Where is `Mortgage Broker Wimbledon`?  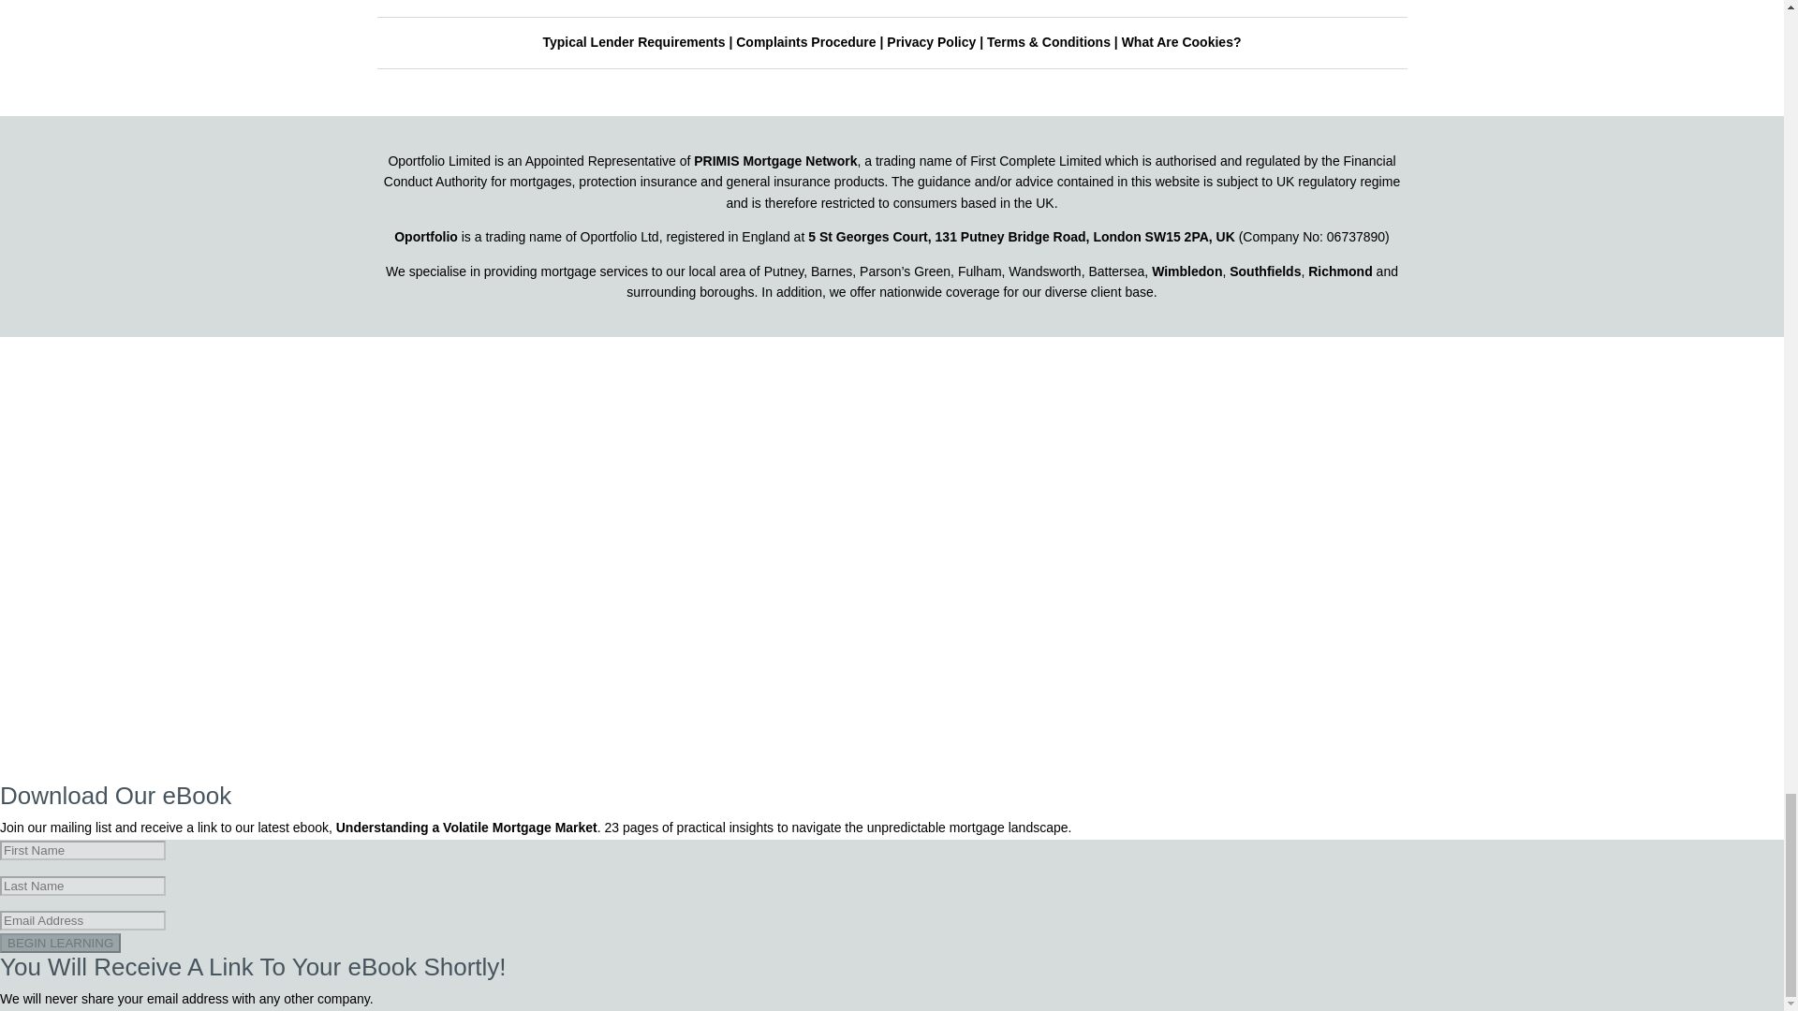 Mortgage Broker Wimbledon is located at coordinates (1187, 270).